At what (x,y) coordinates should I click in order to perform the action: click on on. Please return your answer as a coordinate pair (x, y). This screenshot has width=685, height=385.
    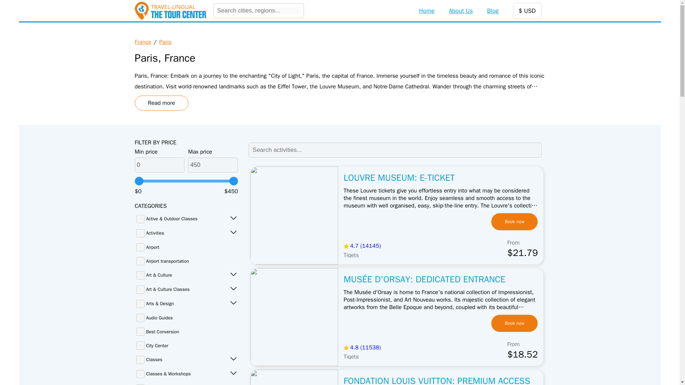
    Looking at the image, I should click on (141, 219).